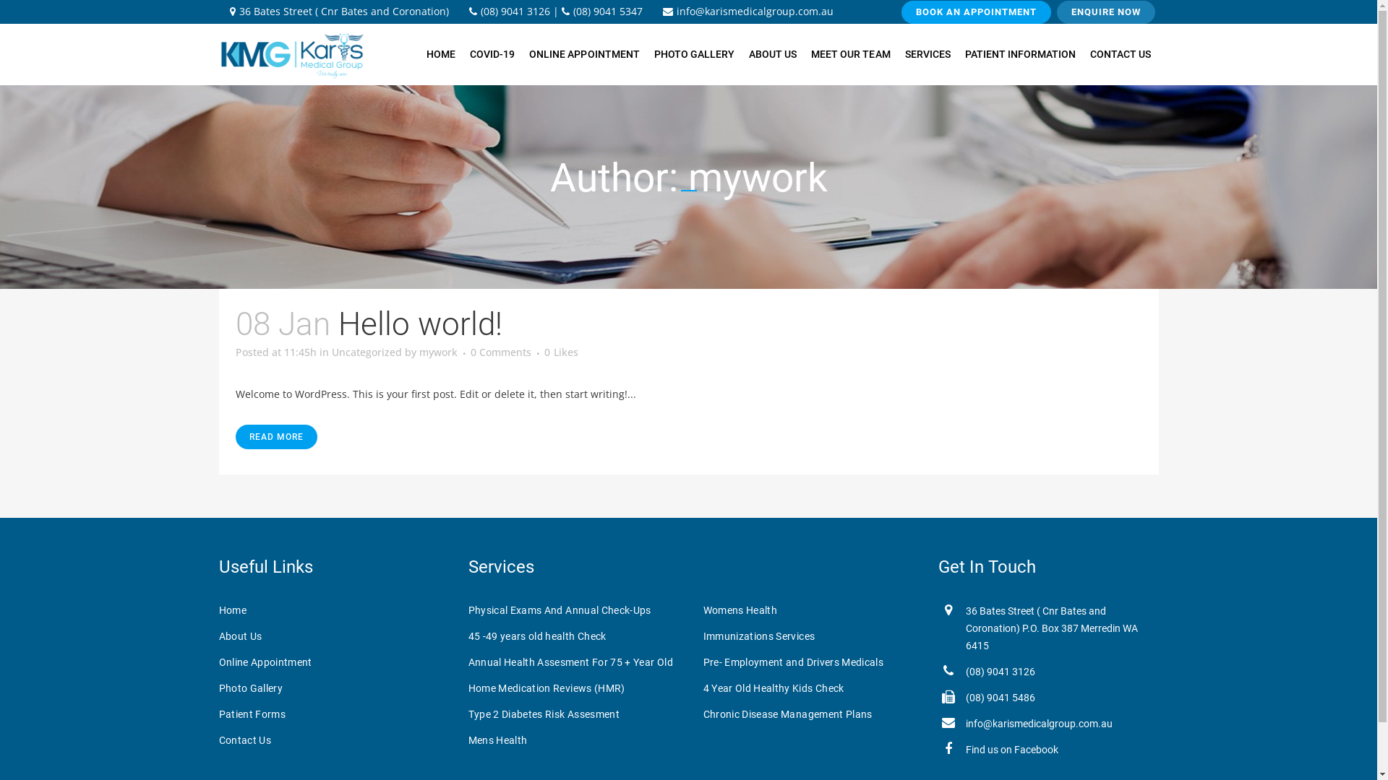 The width and height of the screenshot is (1388, 780). What do you see at coordinates (601, 12) in the screenshot?
I see `(08) 9041 5347` at bounding box center [601, 12].